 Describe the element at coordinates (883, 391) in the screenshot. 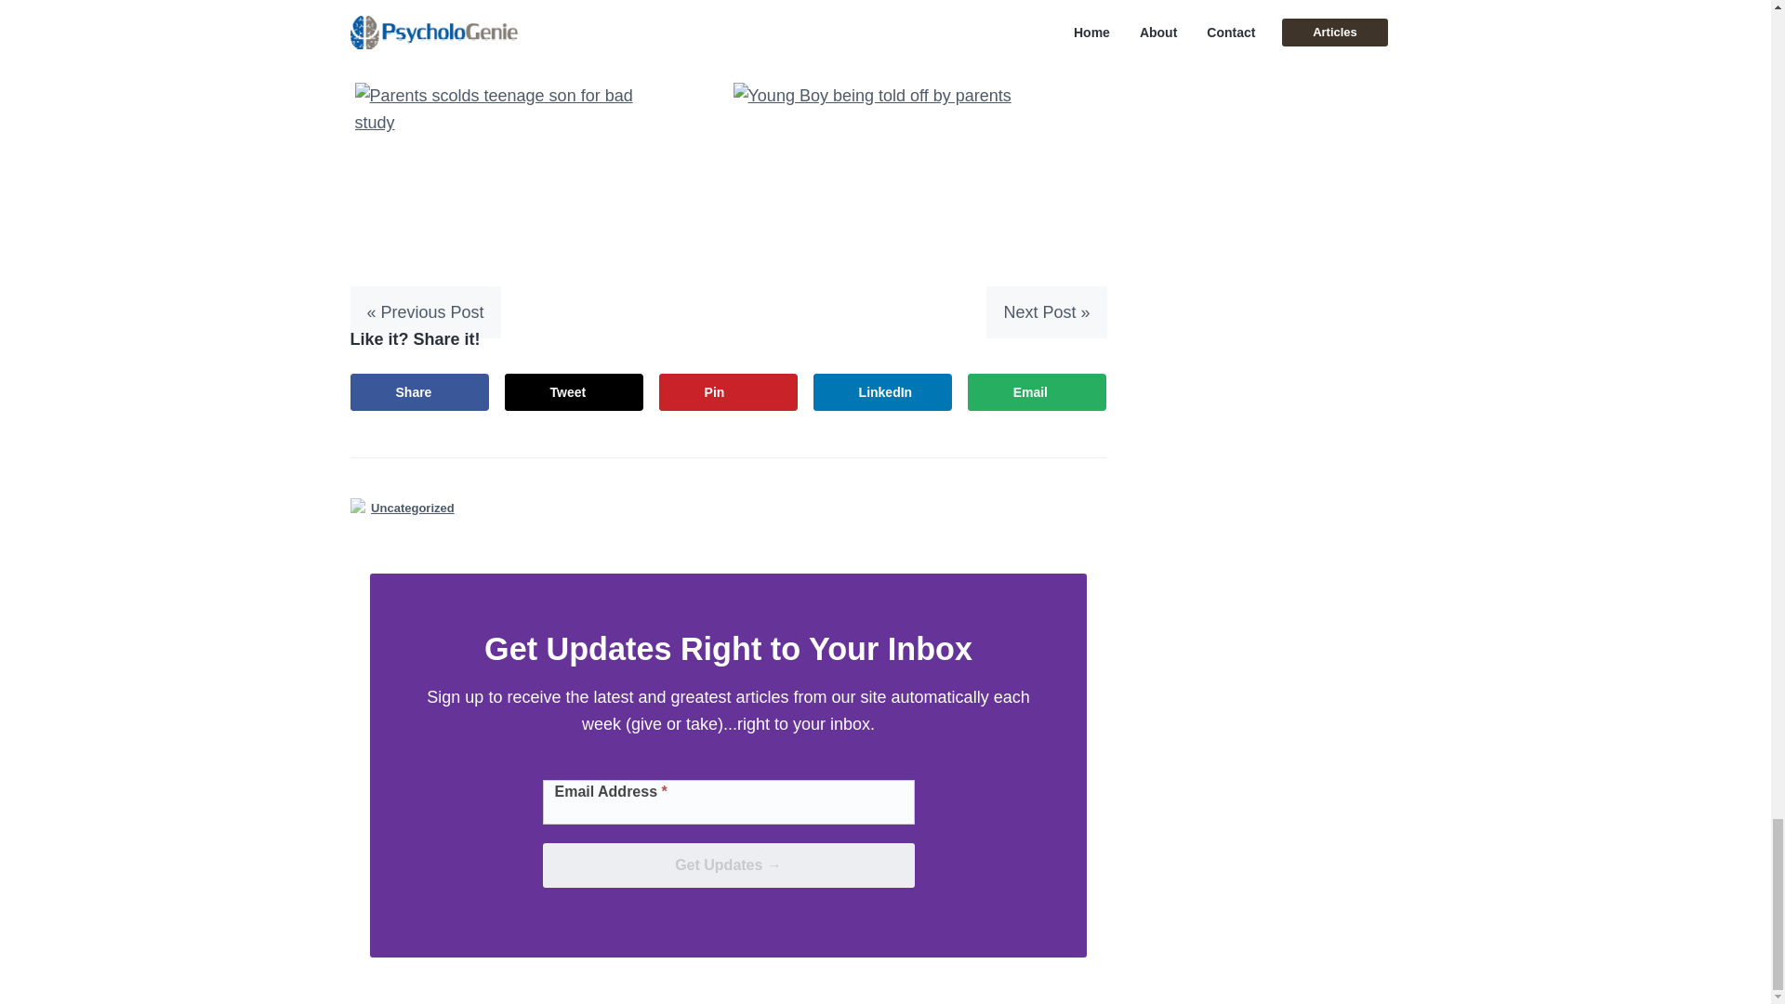

I see `Share on LinkedIn` at that location.